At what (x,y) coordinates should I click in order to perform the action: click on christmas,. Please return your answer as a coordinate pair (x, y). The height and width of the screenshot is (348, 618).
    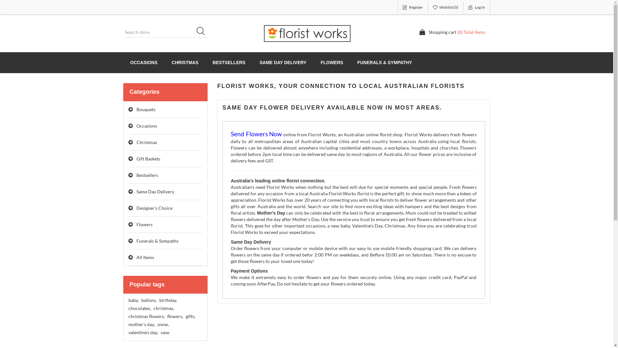
    Looking at the image, I should click on (164, 308).